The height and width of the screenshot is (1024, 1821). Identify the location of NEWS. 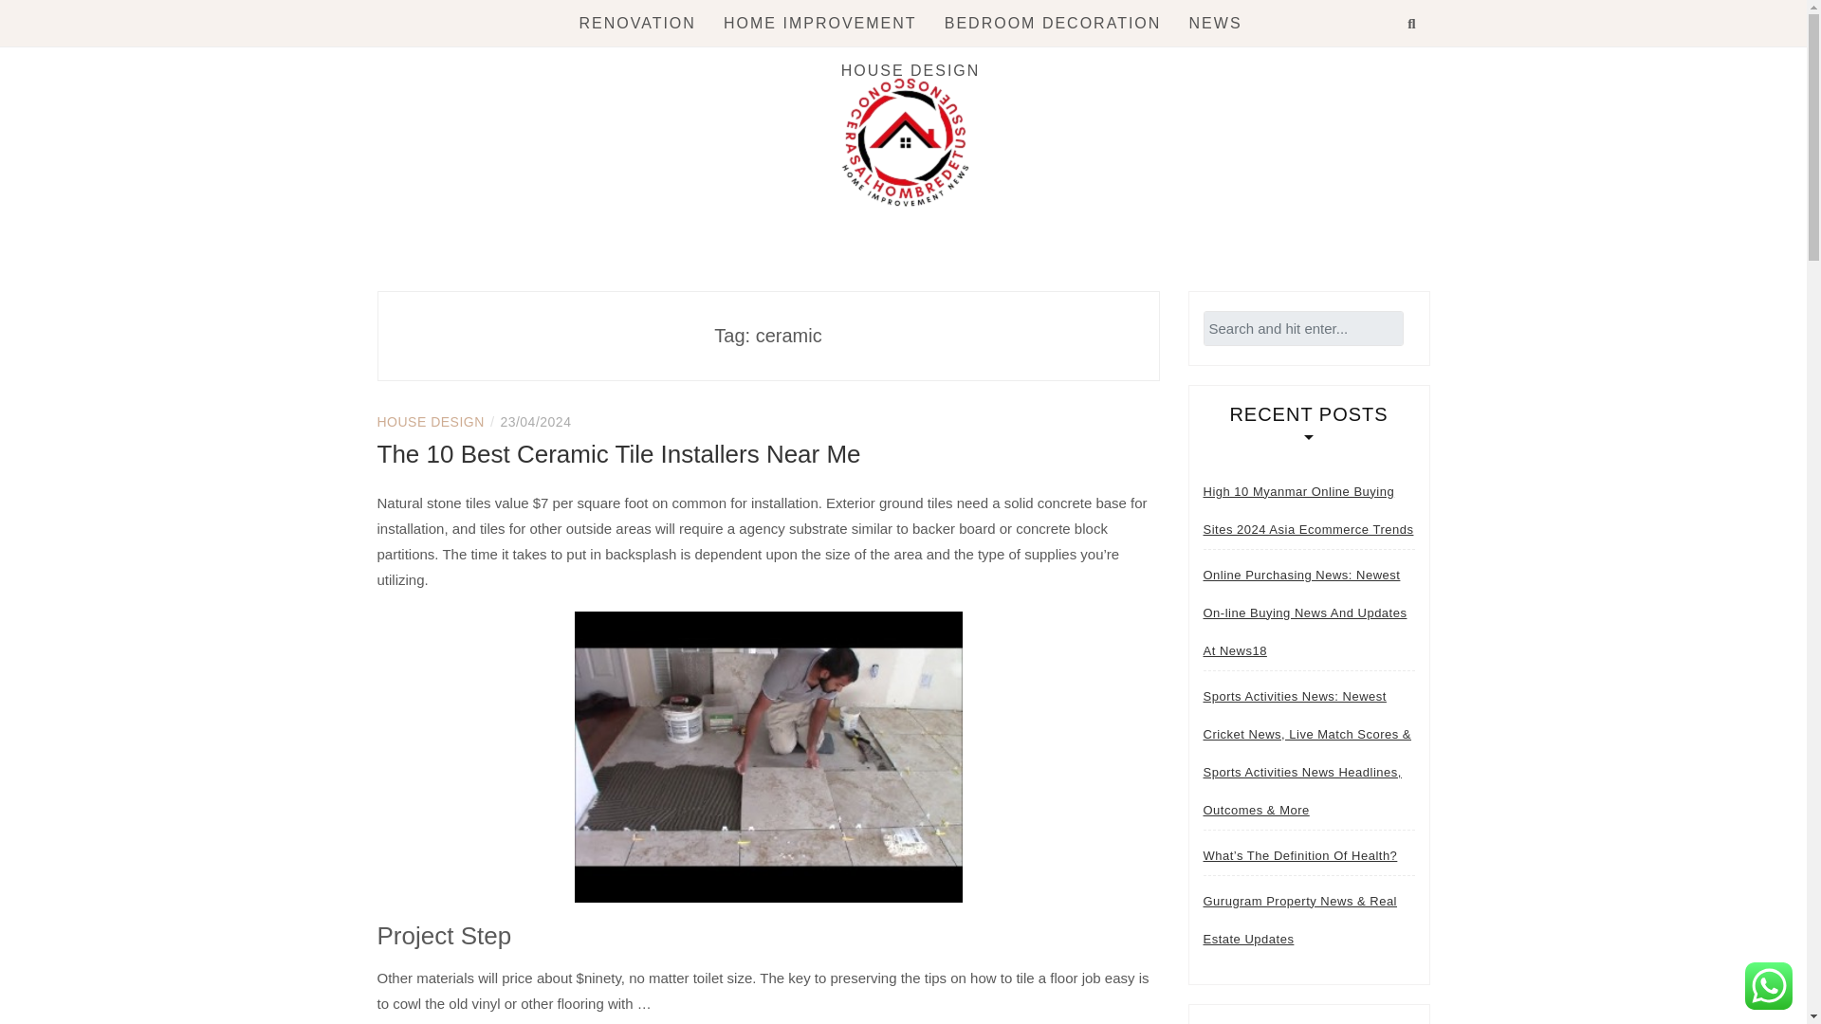
(1215, 23).